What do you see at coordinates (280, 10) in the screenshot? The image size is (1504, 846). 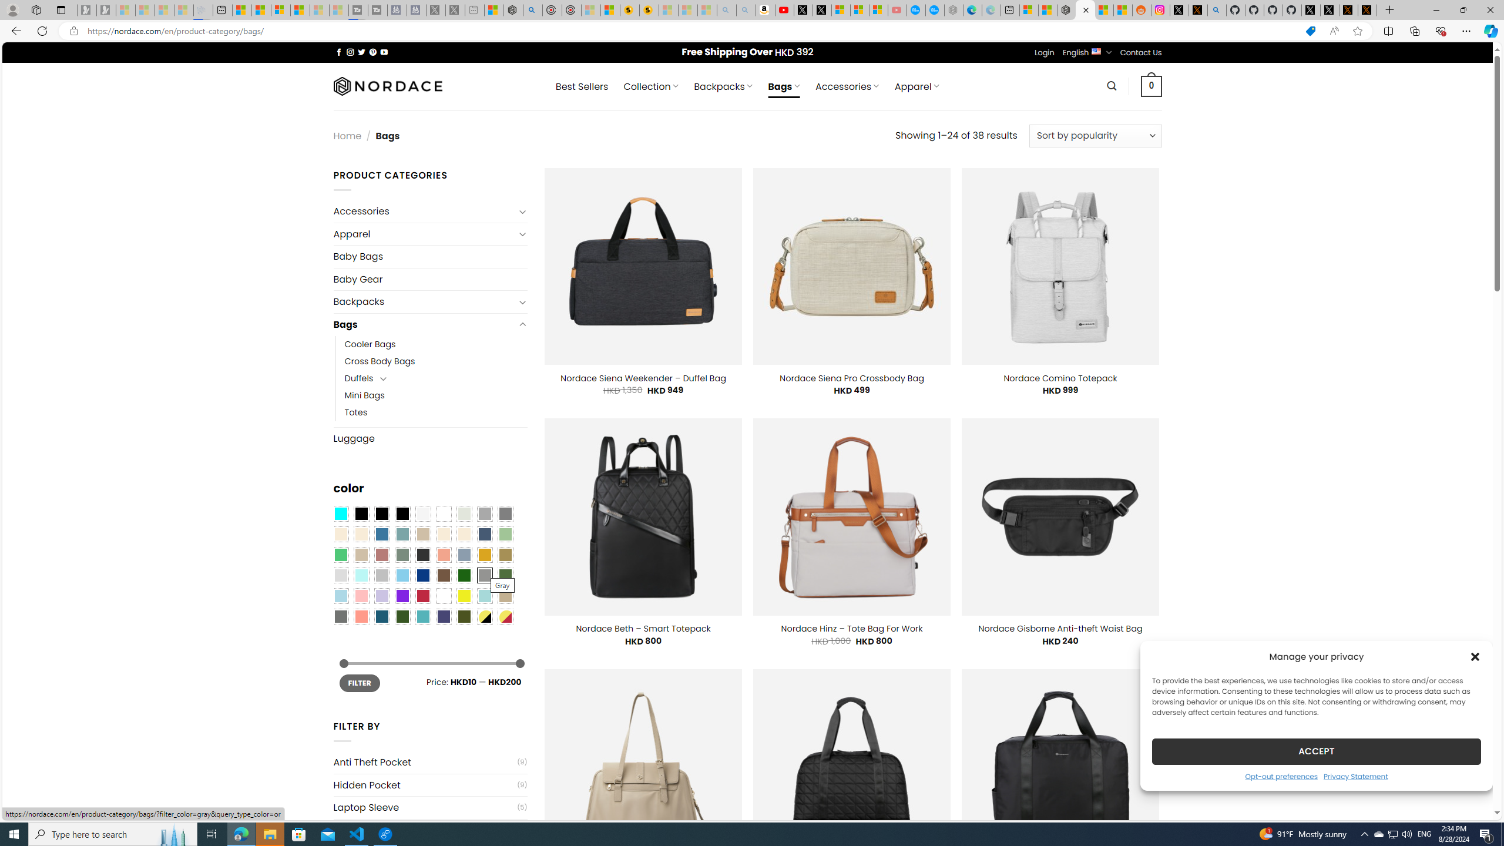 I see `Overview` at bounding box center [280, 10].